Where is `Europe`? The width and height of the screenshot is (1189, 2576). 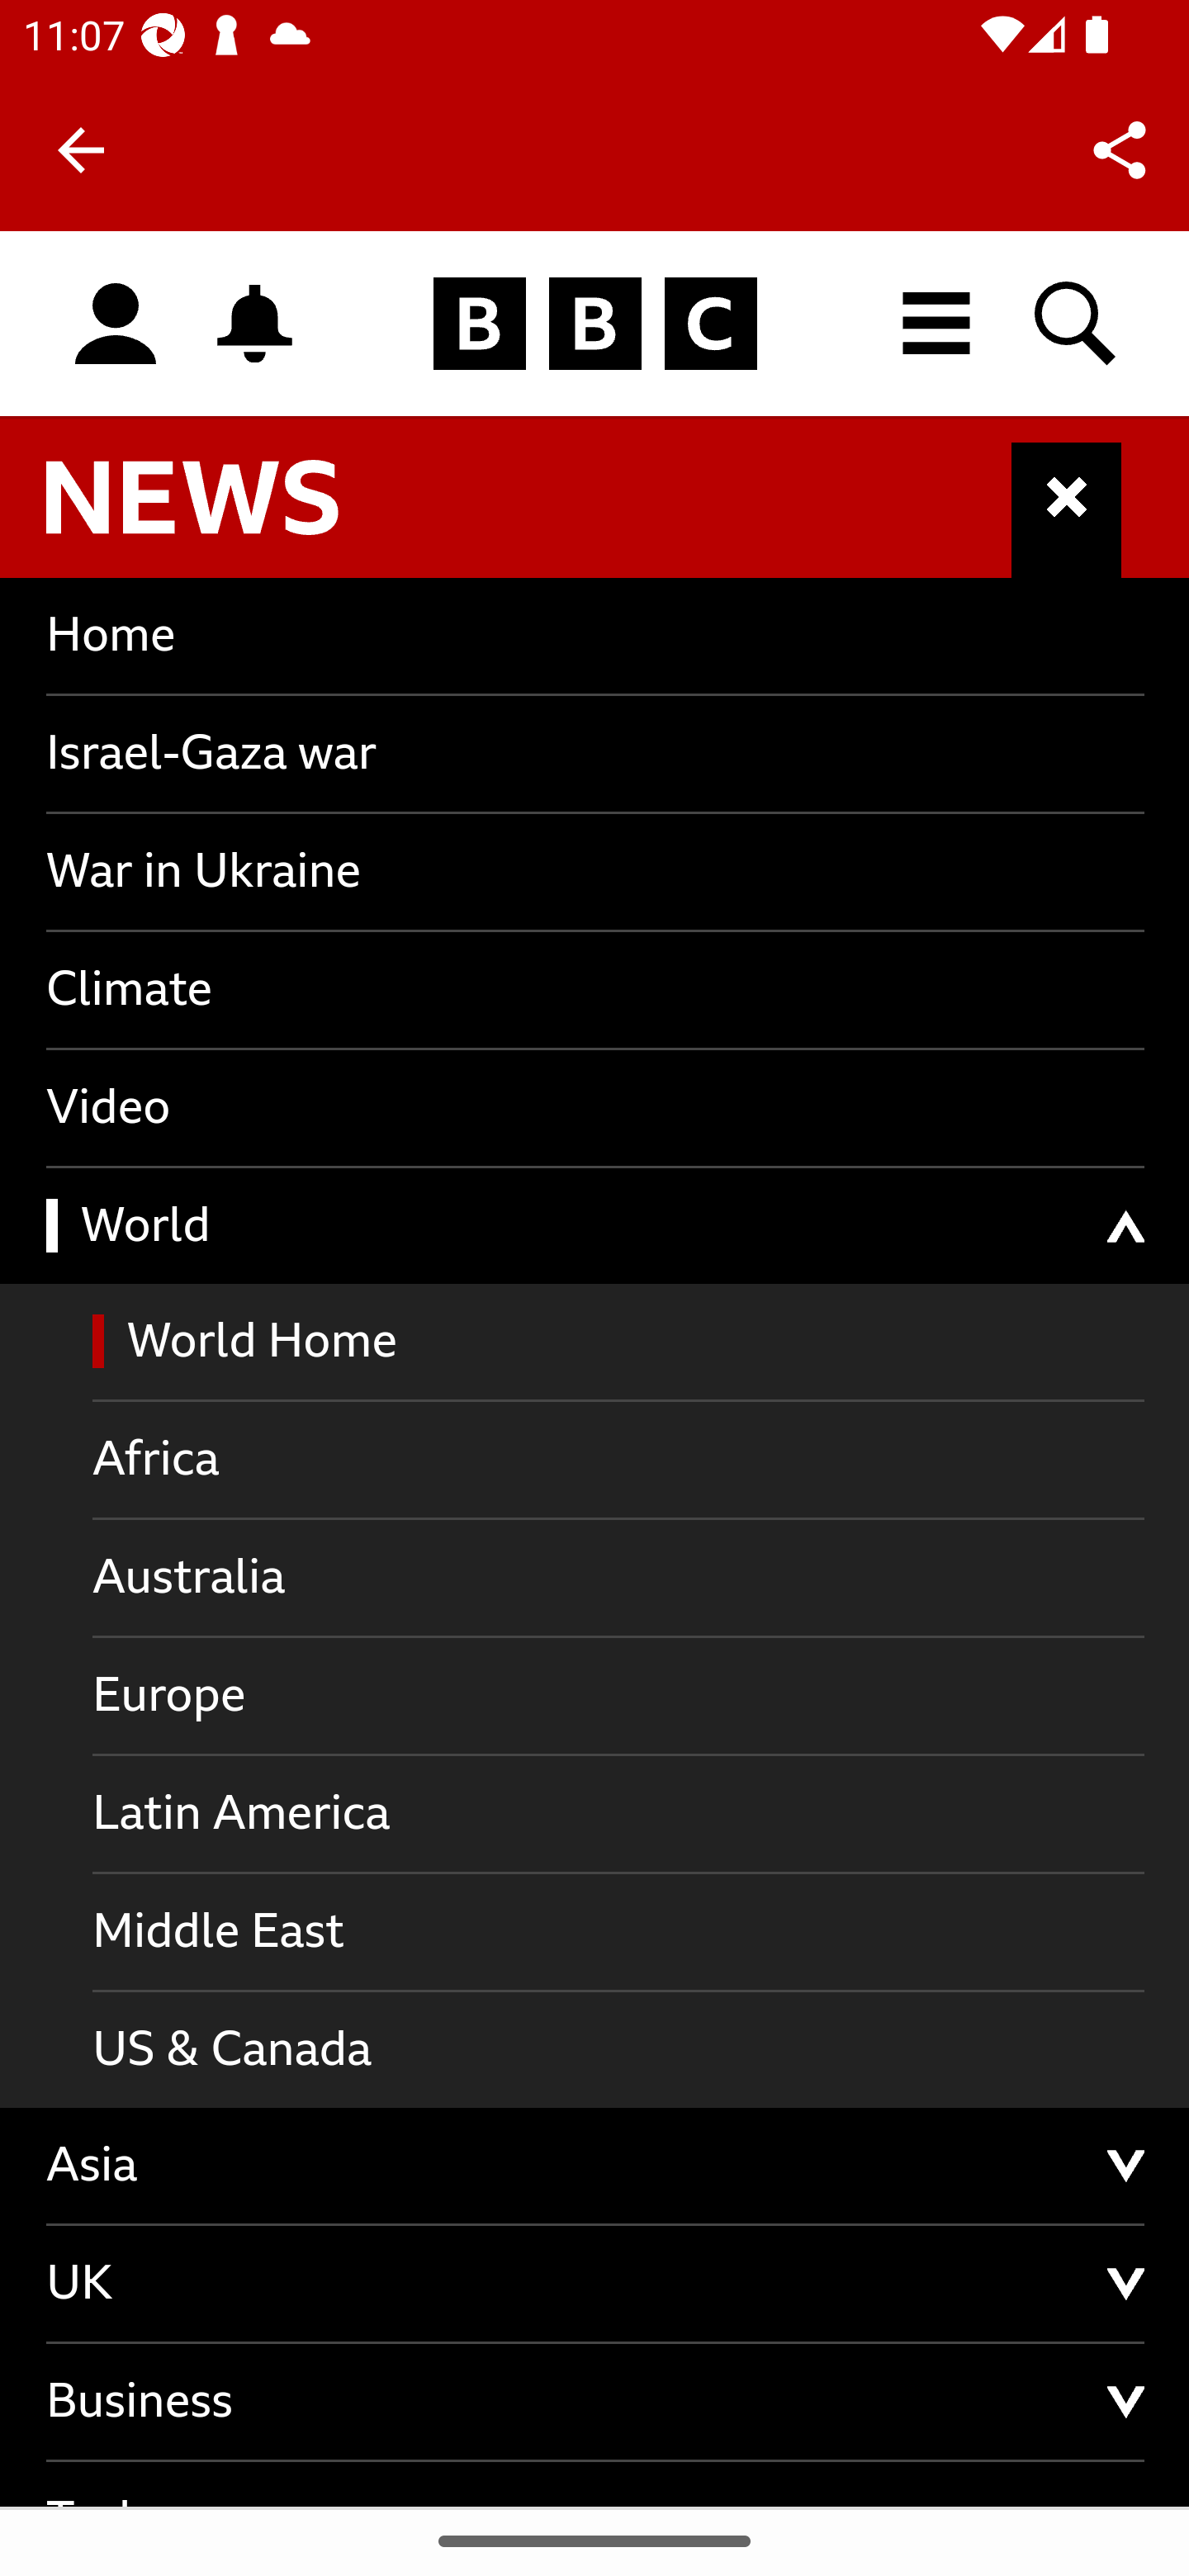
Europe is located at coordinates (619, 1696).